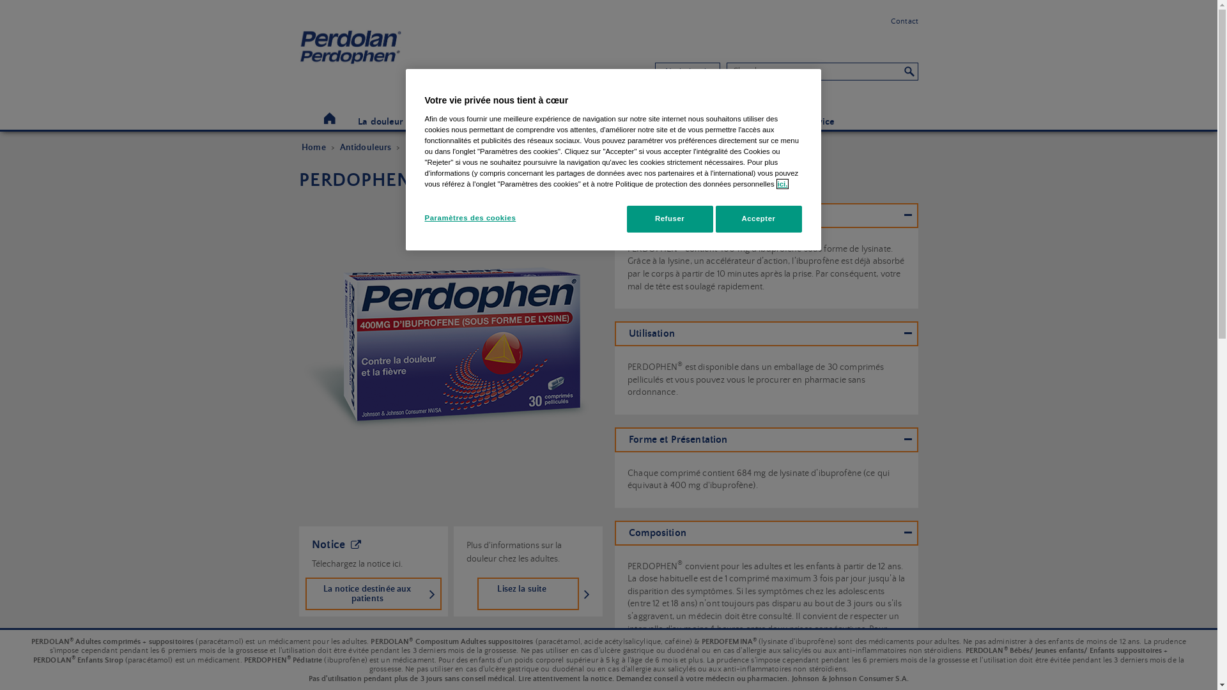  What do you see at coordinates (446, 342) in the screenshot?
I see `Perdophen ` at bounding box center [446, 342].